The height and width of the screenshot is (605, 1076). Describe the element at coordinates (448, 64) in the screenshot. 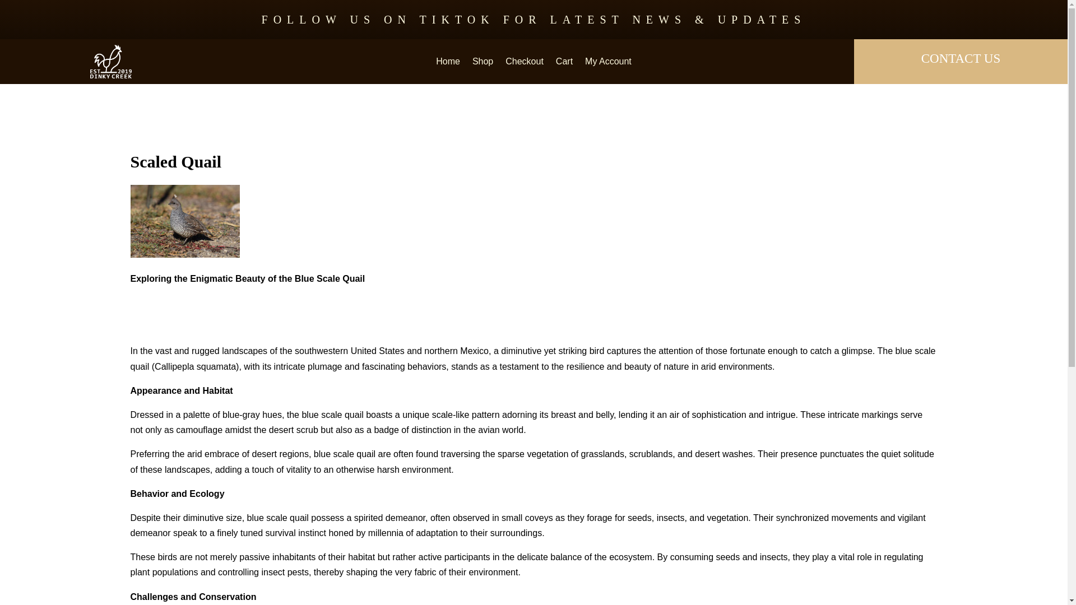

I see `Home` at that location.